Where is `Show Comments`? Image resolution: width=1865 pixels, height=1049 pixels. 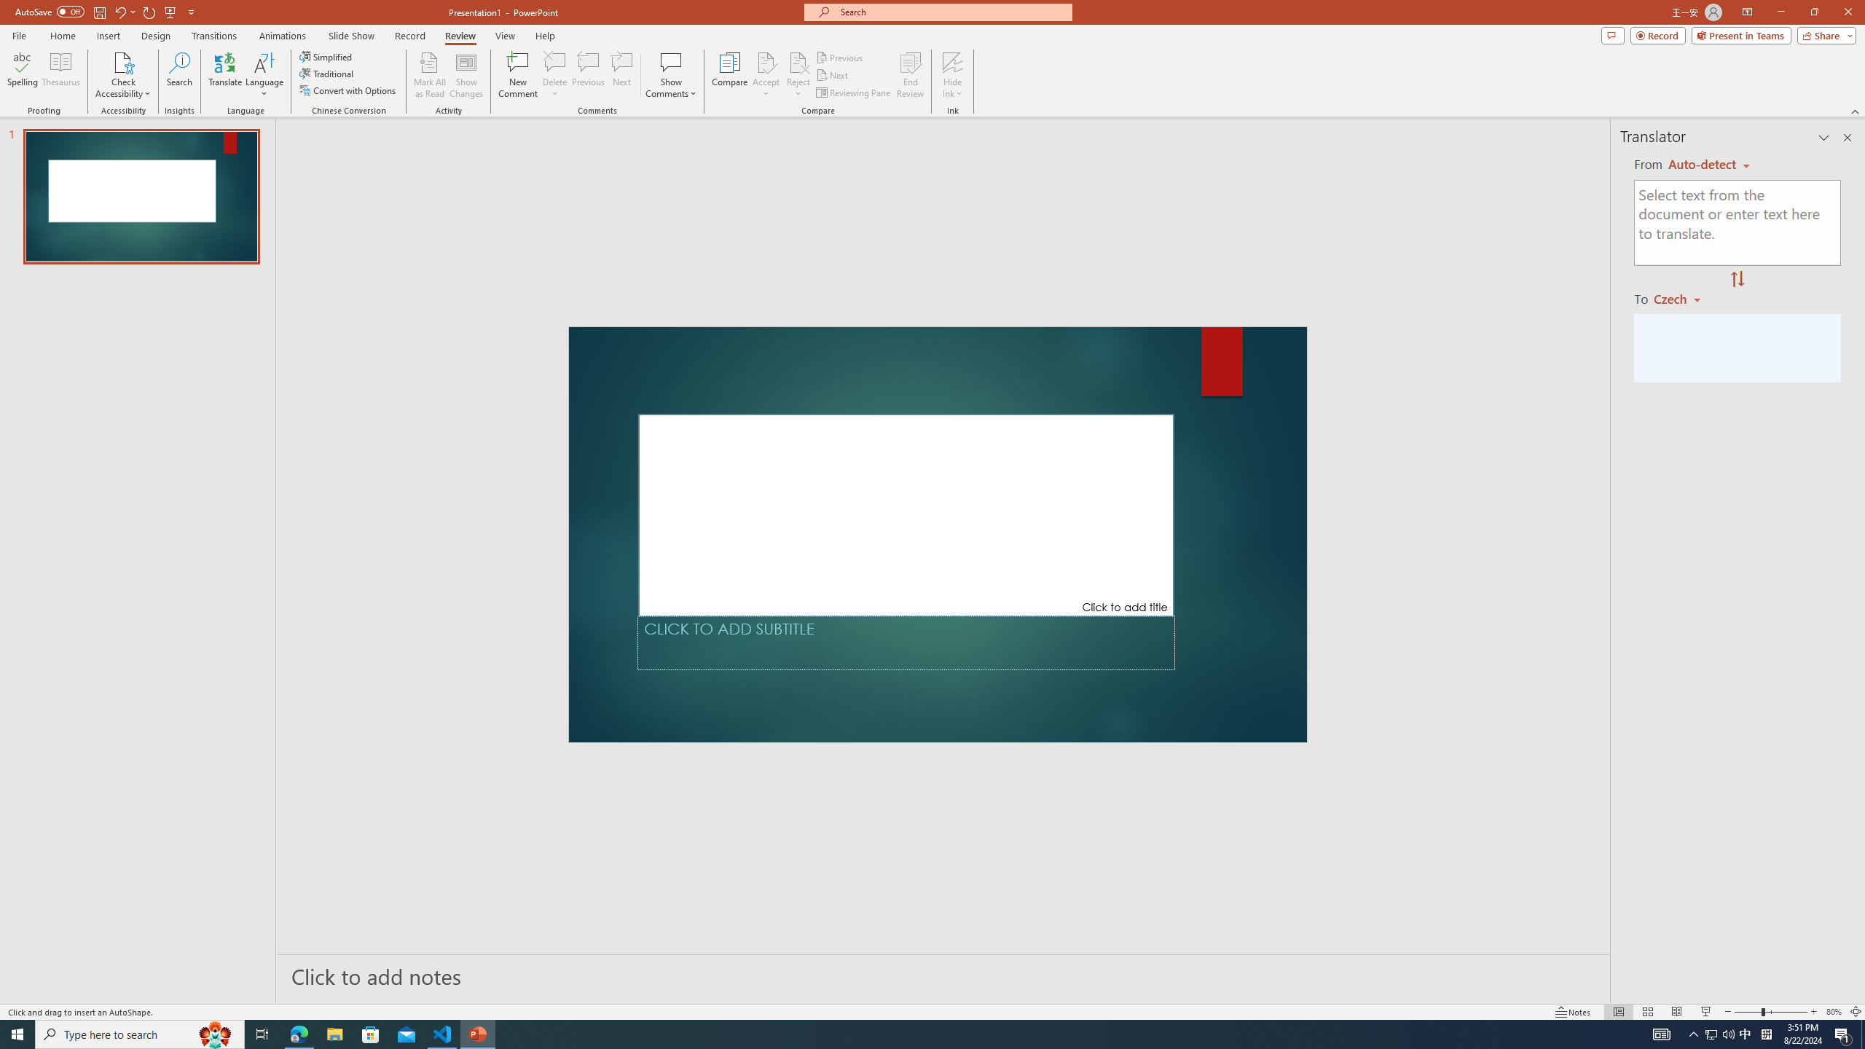 Show Comments is located at coordinates (672, 62).